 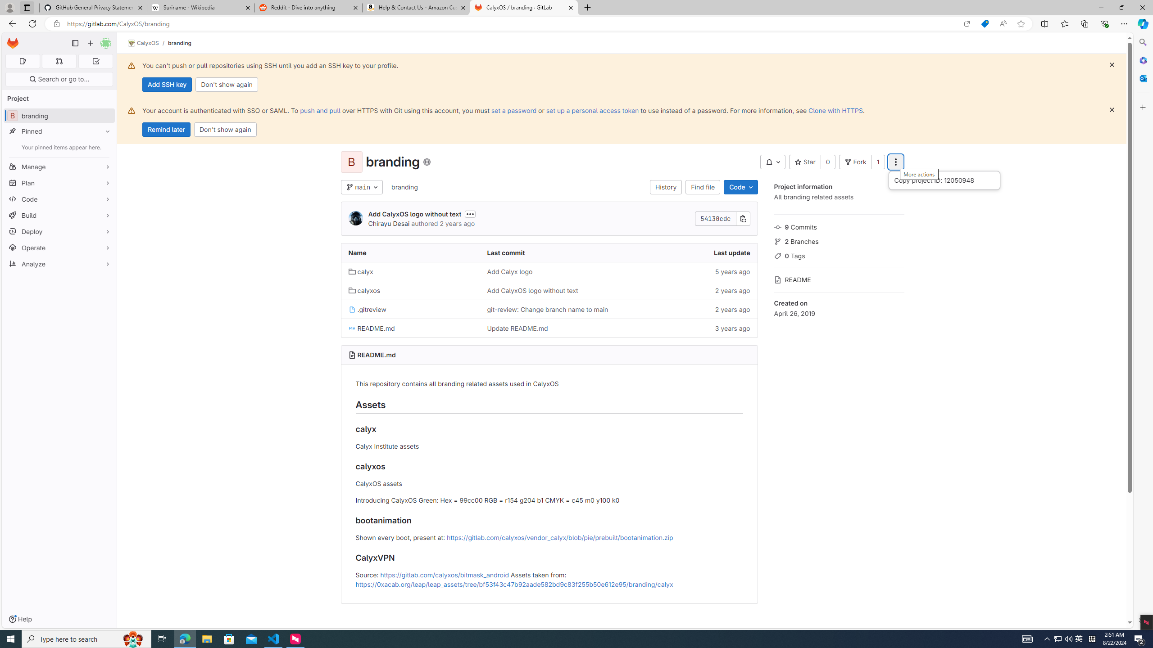 I want to click on Chirayu Desai's avatar, so click(x=356, y=218).